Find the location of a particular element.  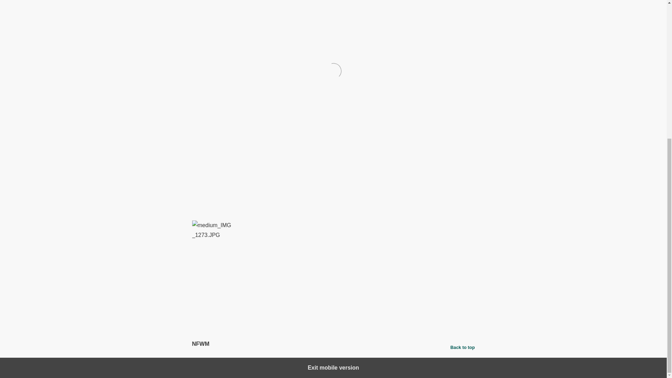

United Farm Workers is located at coordinates (319, 321).